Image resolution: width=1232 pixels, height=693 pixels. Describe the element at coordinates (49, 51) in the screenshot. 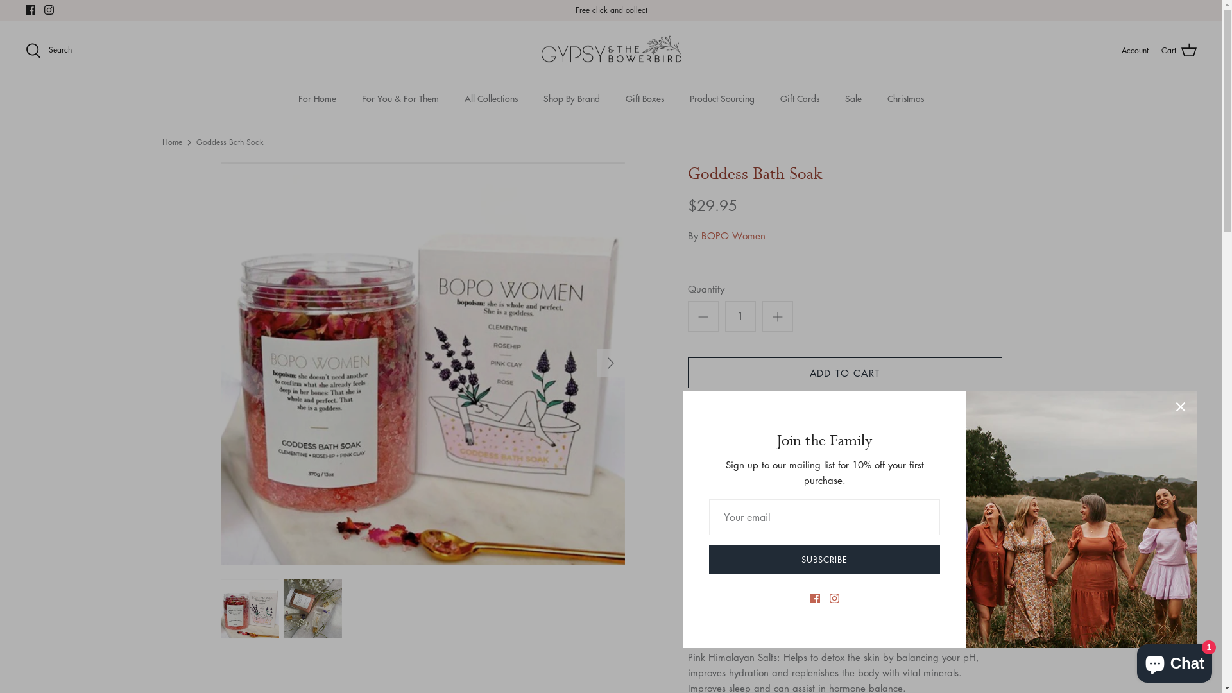

I see `Search` at that location.